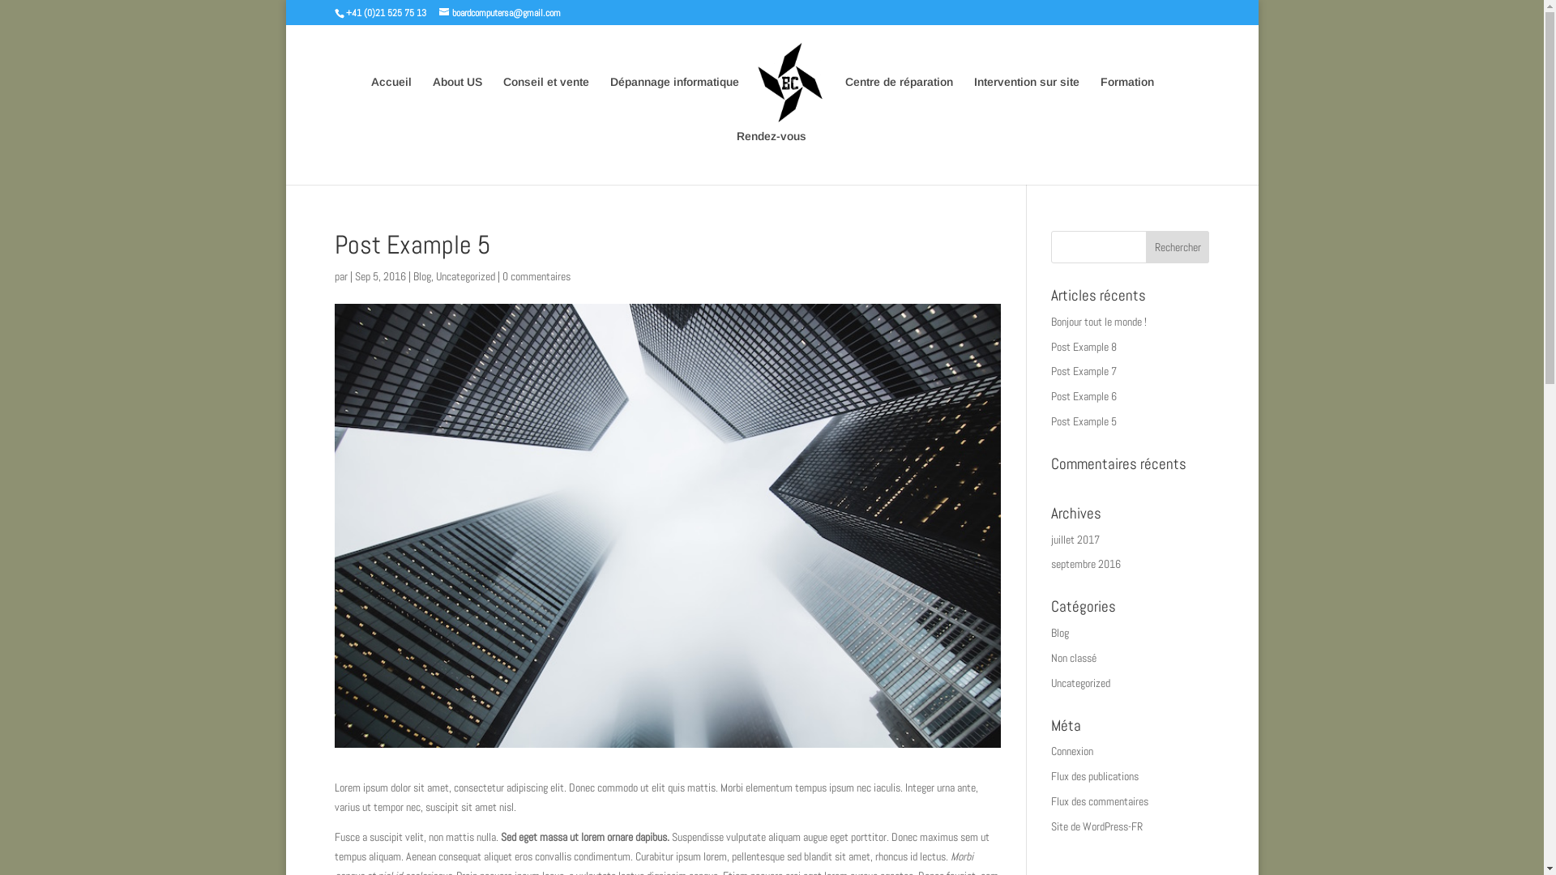  I want to click on Post Example 8, so click(1084, 347).